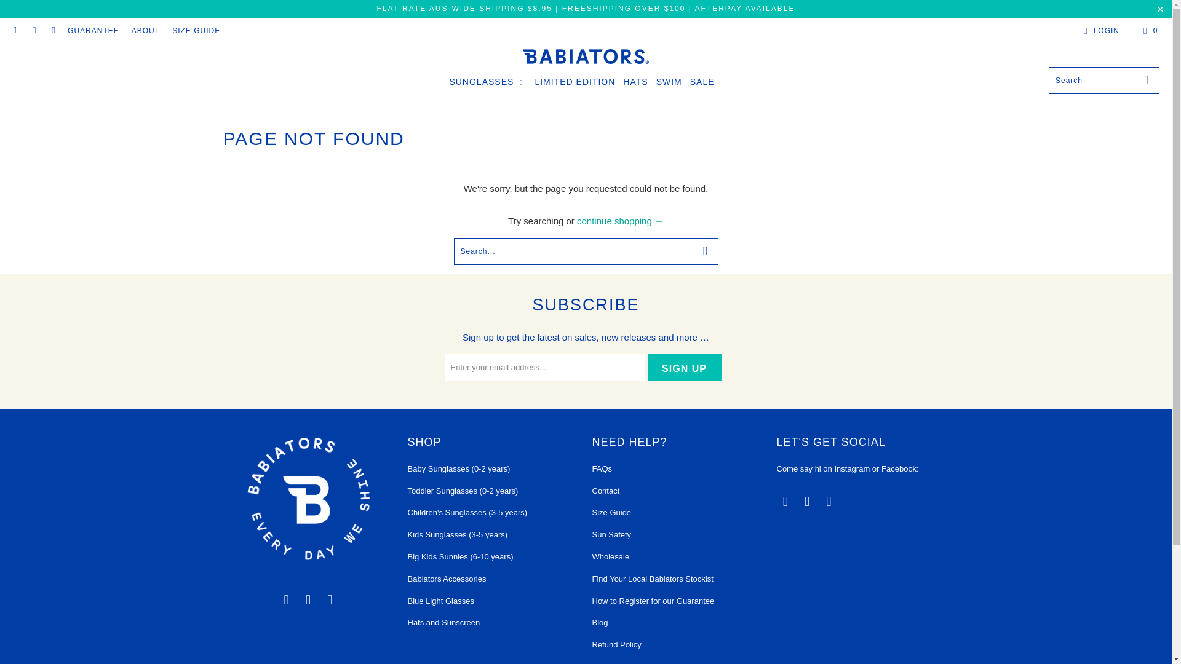 Image resolution: width=1181 pixels, height=664 pixels. I want to click on My Account , so click(1099, 30).